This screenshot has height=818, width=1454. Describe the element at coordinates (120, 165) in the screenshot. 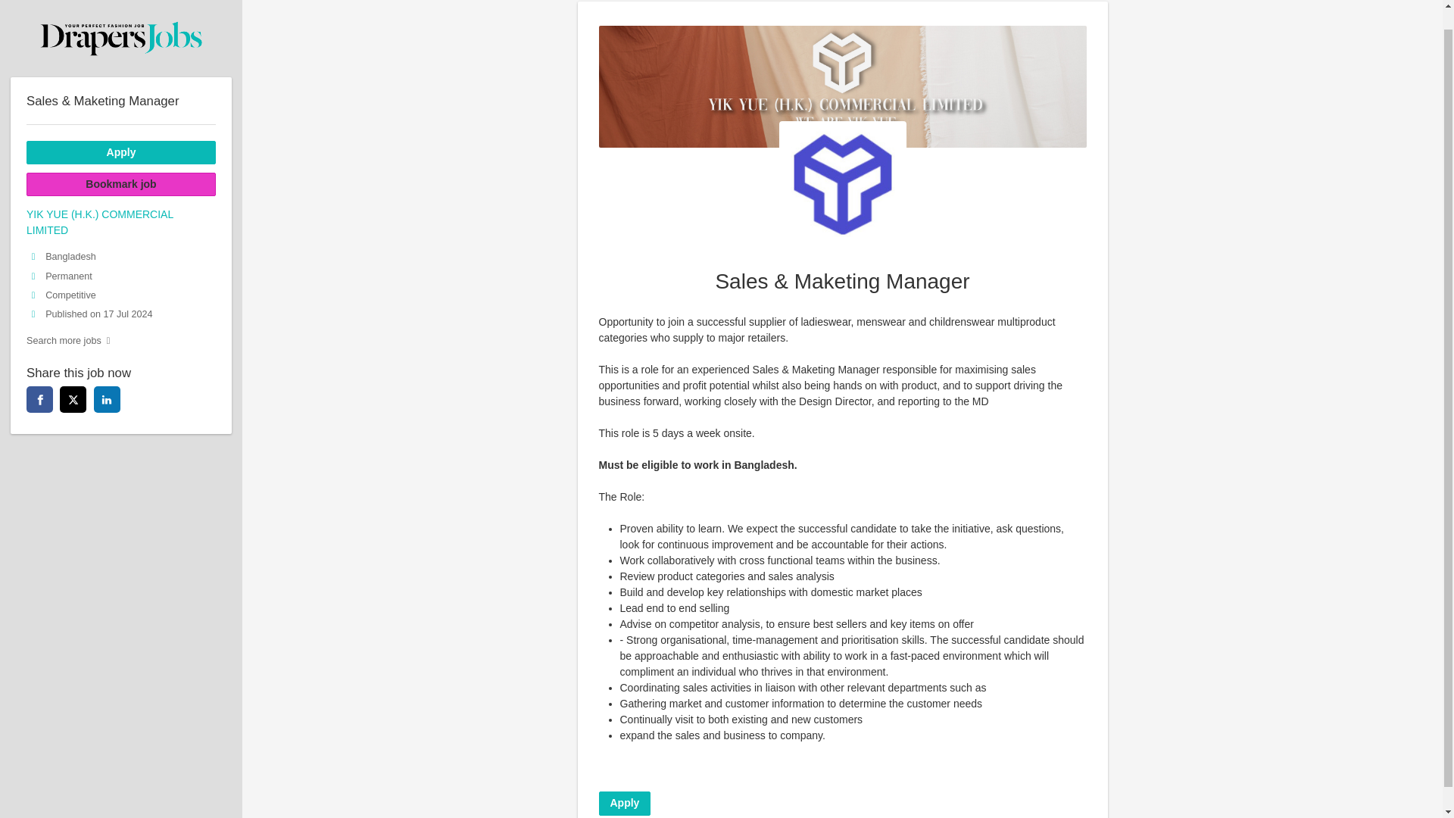

I see `Bookmark job` at that location.